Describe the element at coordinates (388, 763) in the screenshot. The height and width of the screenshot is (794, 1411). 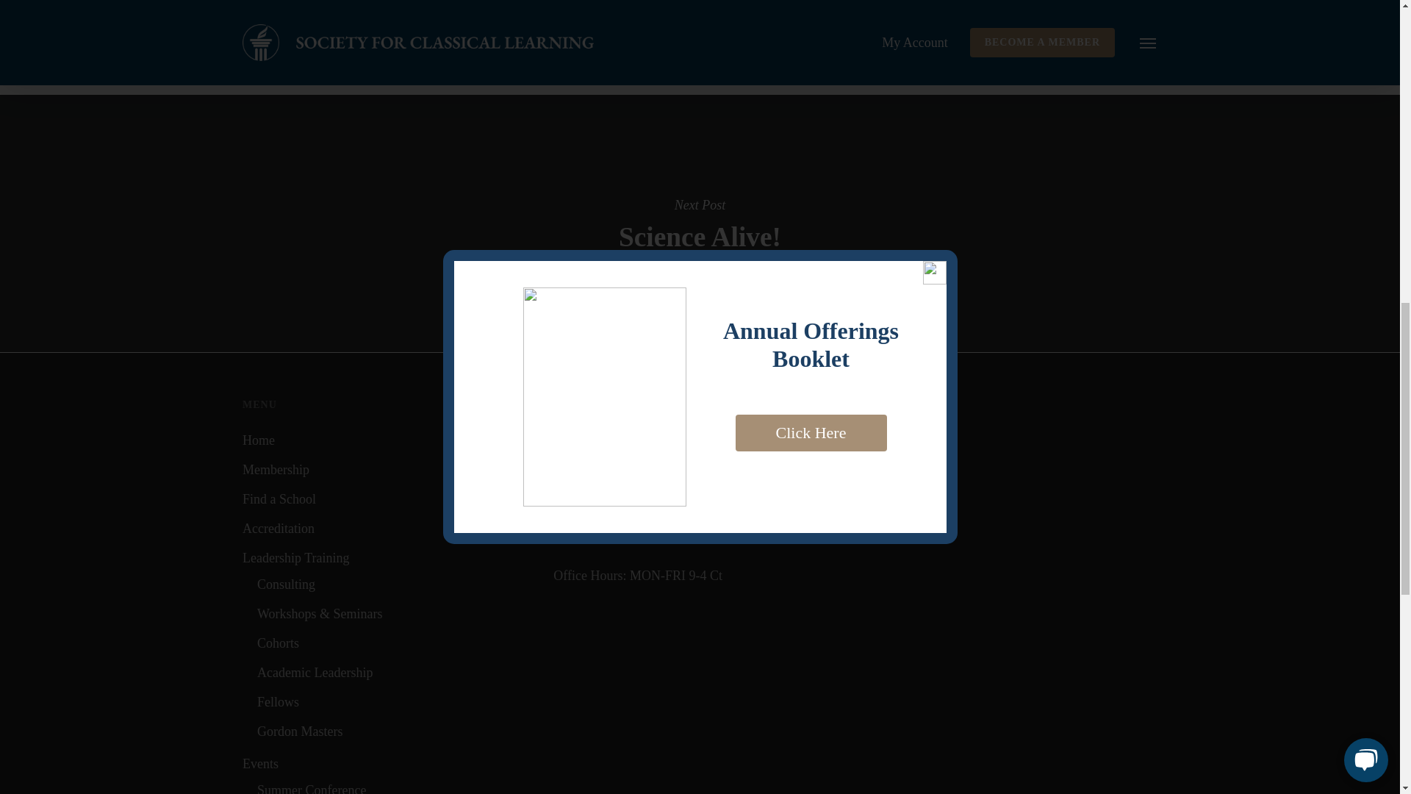
I see `Fellows` at that location.